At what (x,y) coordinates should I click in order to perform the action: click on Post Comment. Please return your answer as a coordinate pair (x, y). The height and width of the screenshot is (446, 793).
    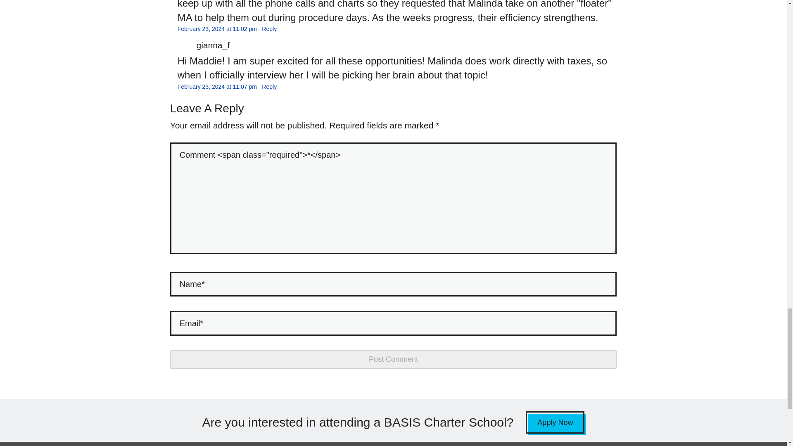
    Looking at the image, I should click on (393, 359).